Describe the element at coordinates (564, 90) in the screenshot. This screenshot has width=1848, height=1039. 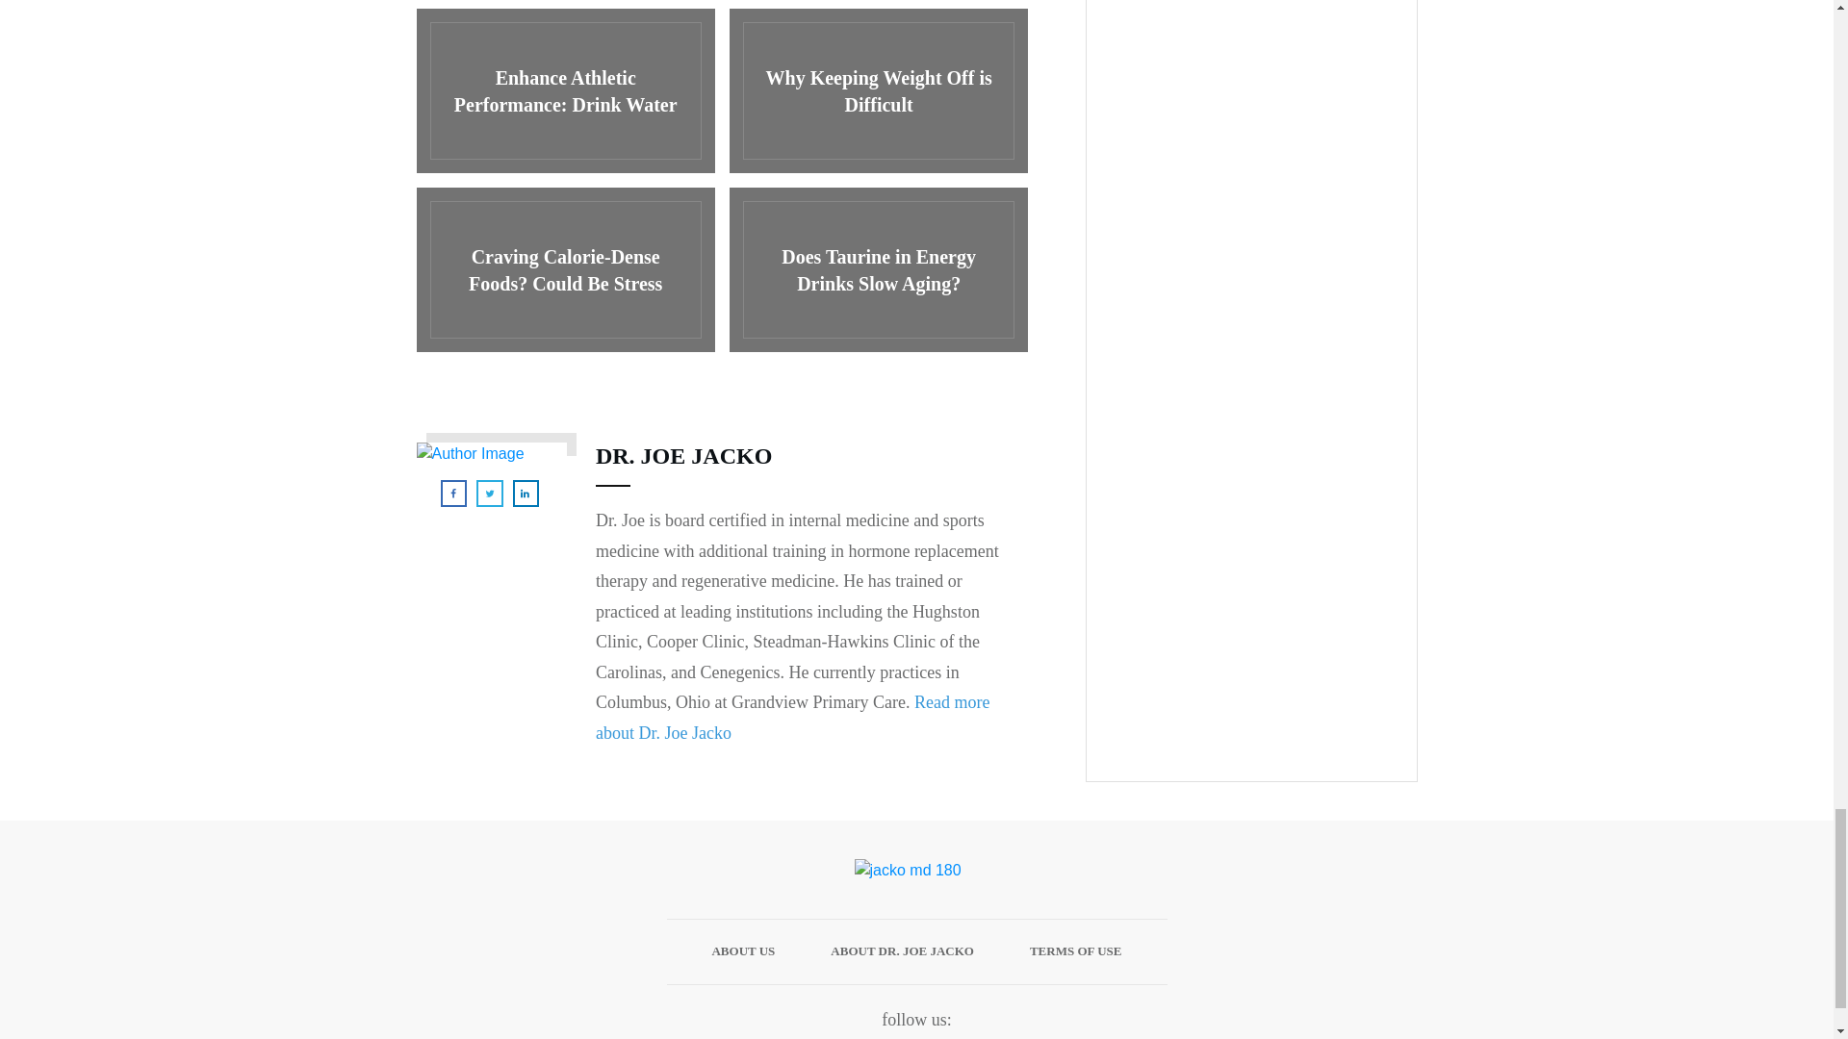
I see `Enhance Athletic Performance: Drink Water` at that location.